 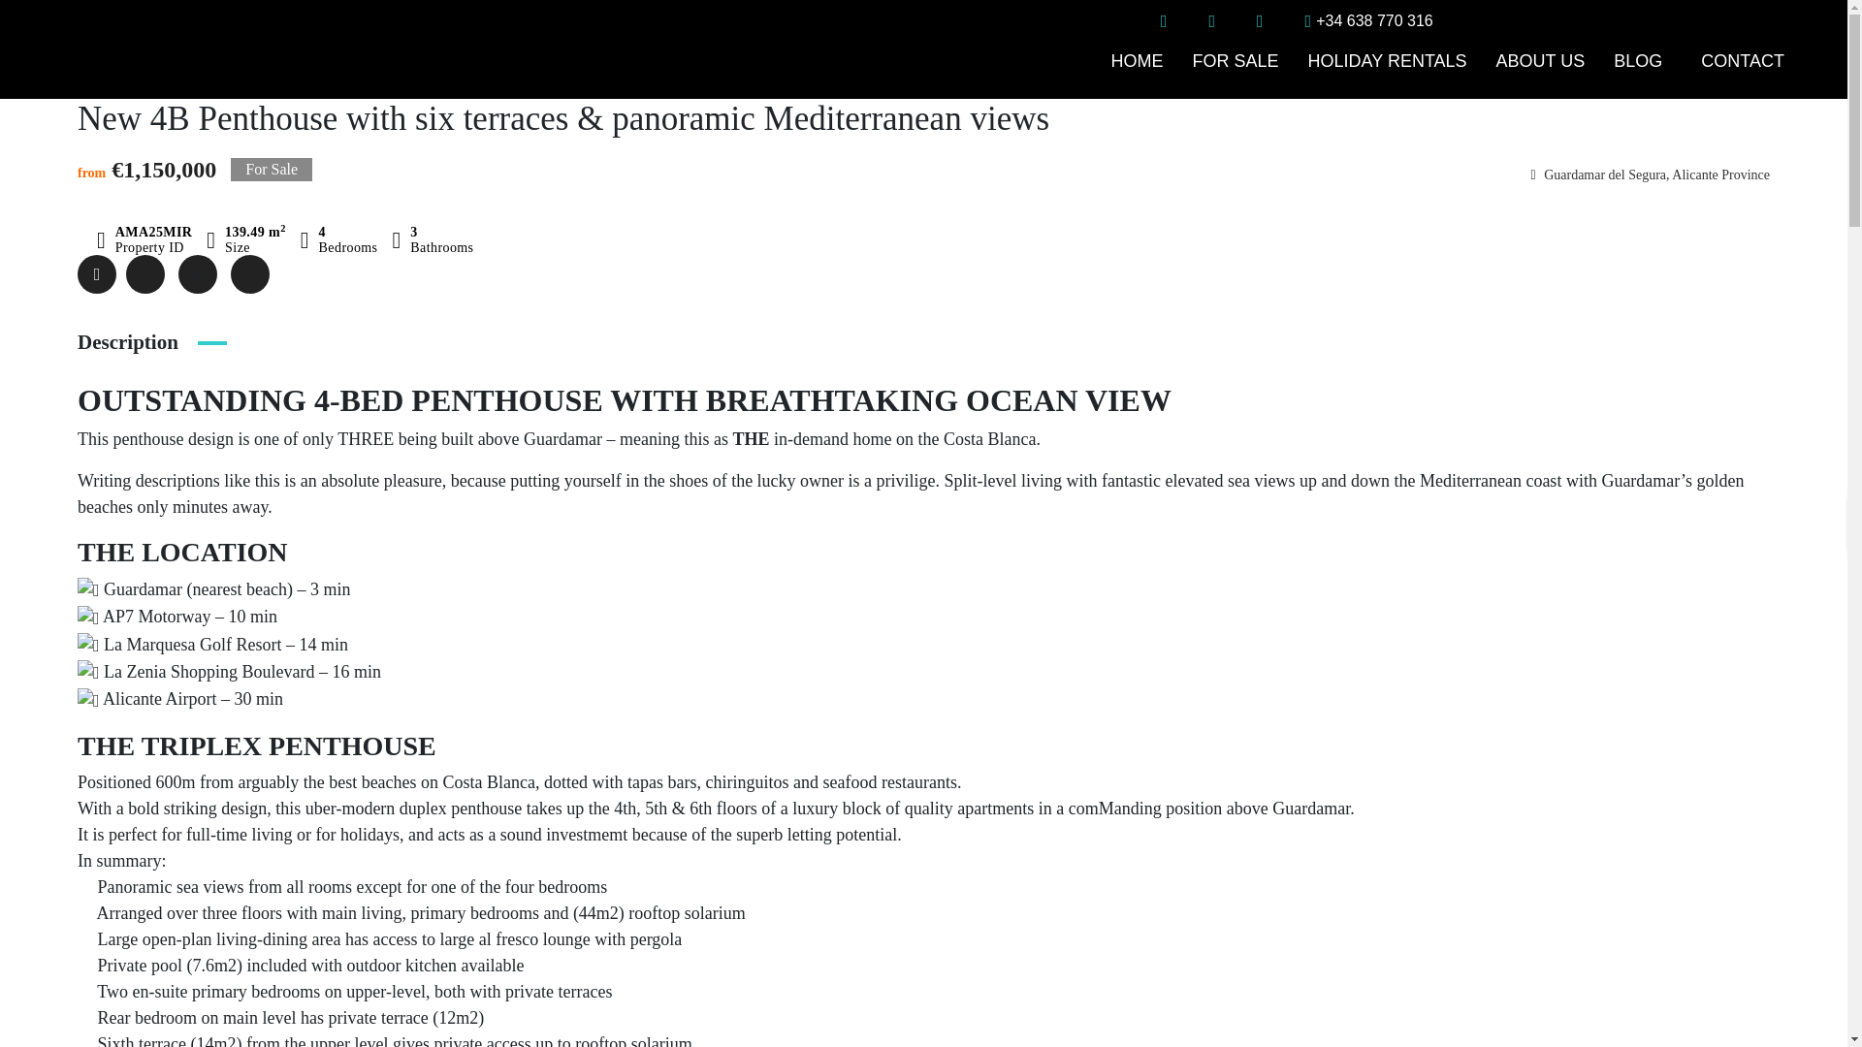 What do you see at coordinates (1540, 60) in the screenshot?
I see `ABOUT US` at bounding box center [1540, 60].